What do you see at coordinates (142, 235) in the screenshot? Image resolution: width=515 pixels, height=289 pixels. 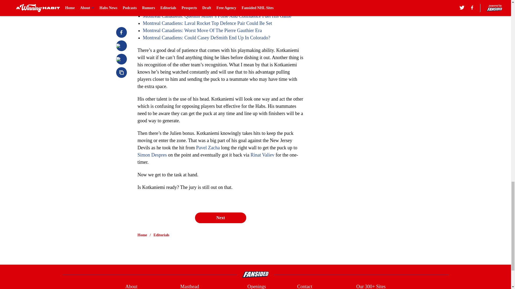 I see `Home` at bounding box center [142, 235].